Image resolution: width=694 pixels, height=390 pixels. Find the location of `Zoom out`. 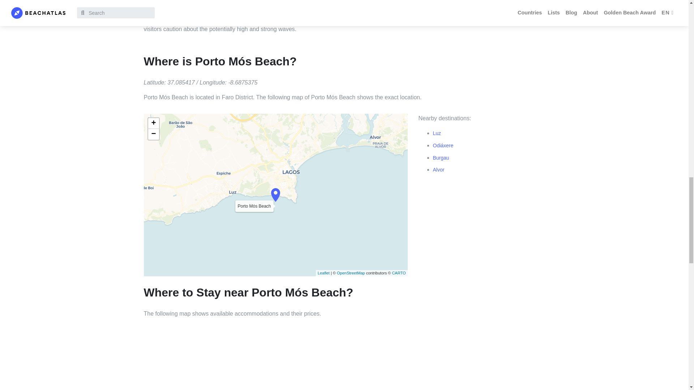

Zoom out is located at coordinates (153, 134).